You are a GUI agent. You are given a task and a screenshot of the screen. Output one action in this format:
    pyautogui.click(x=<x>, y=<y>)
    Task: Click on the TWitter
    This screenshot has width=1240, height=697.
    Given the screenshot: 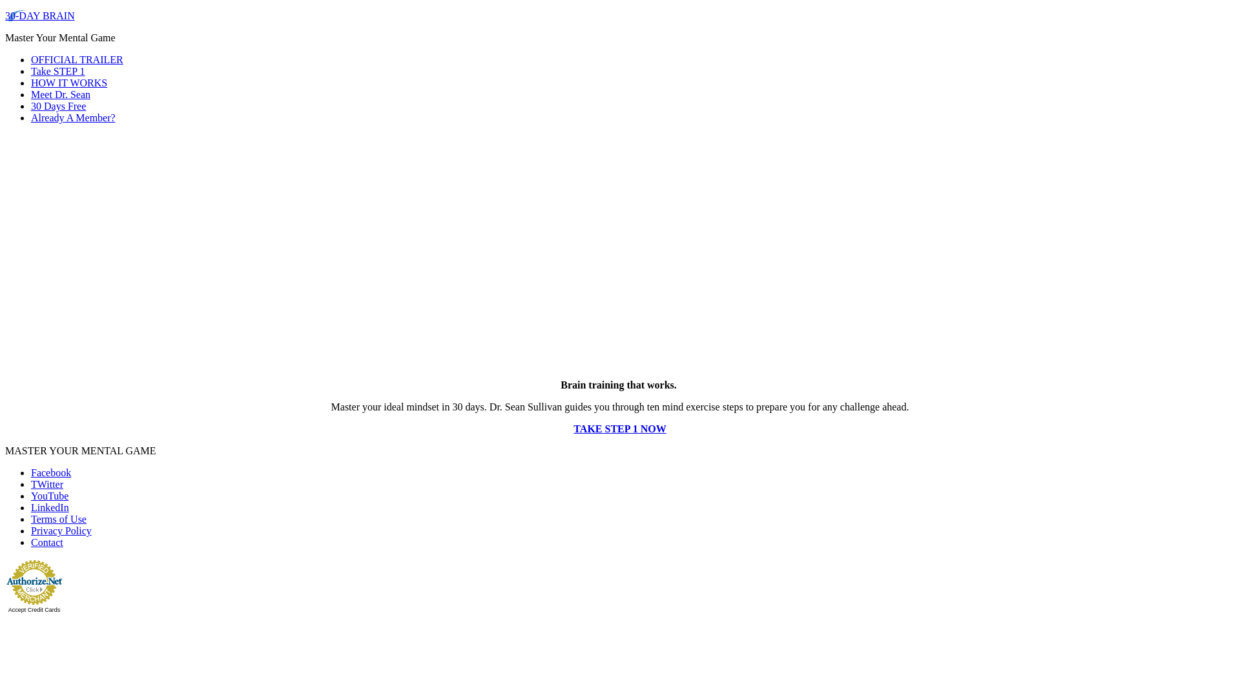 What is the action you would take?
    pyautogui.click(x=47, y=484)
    